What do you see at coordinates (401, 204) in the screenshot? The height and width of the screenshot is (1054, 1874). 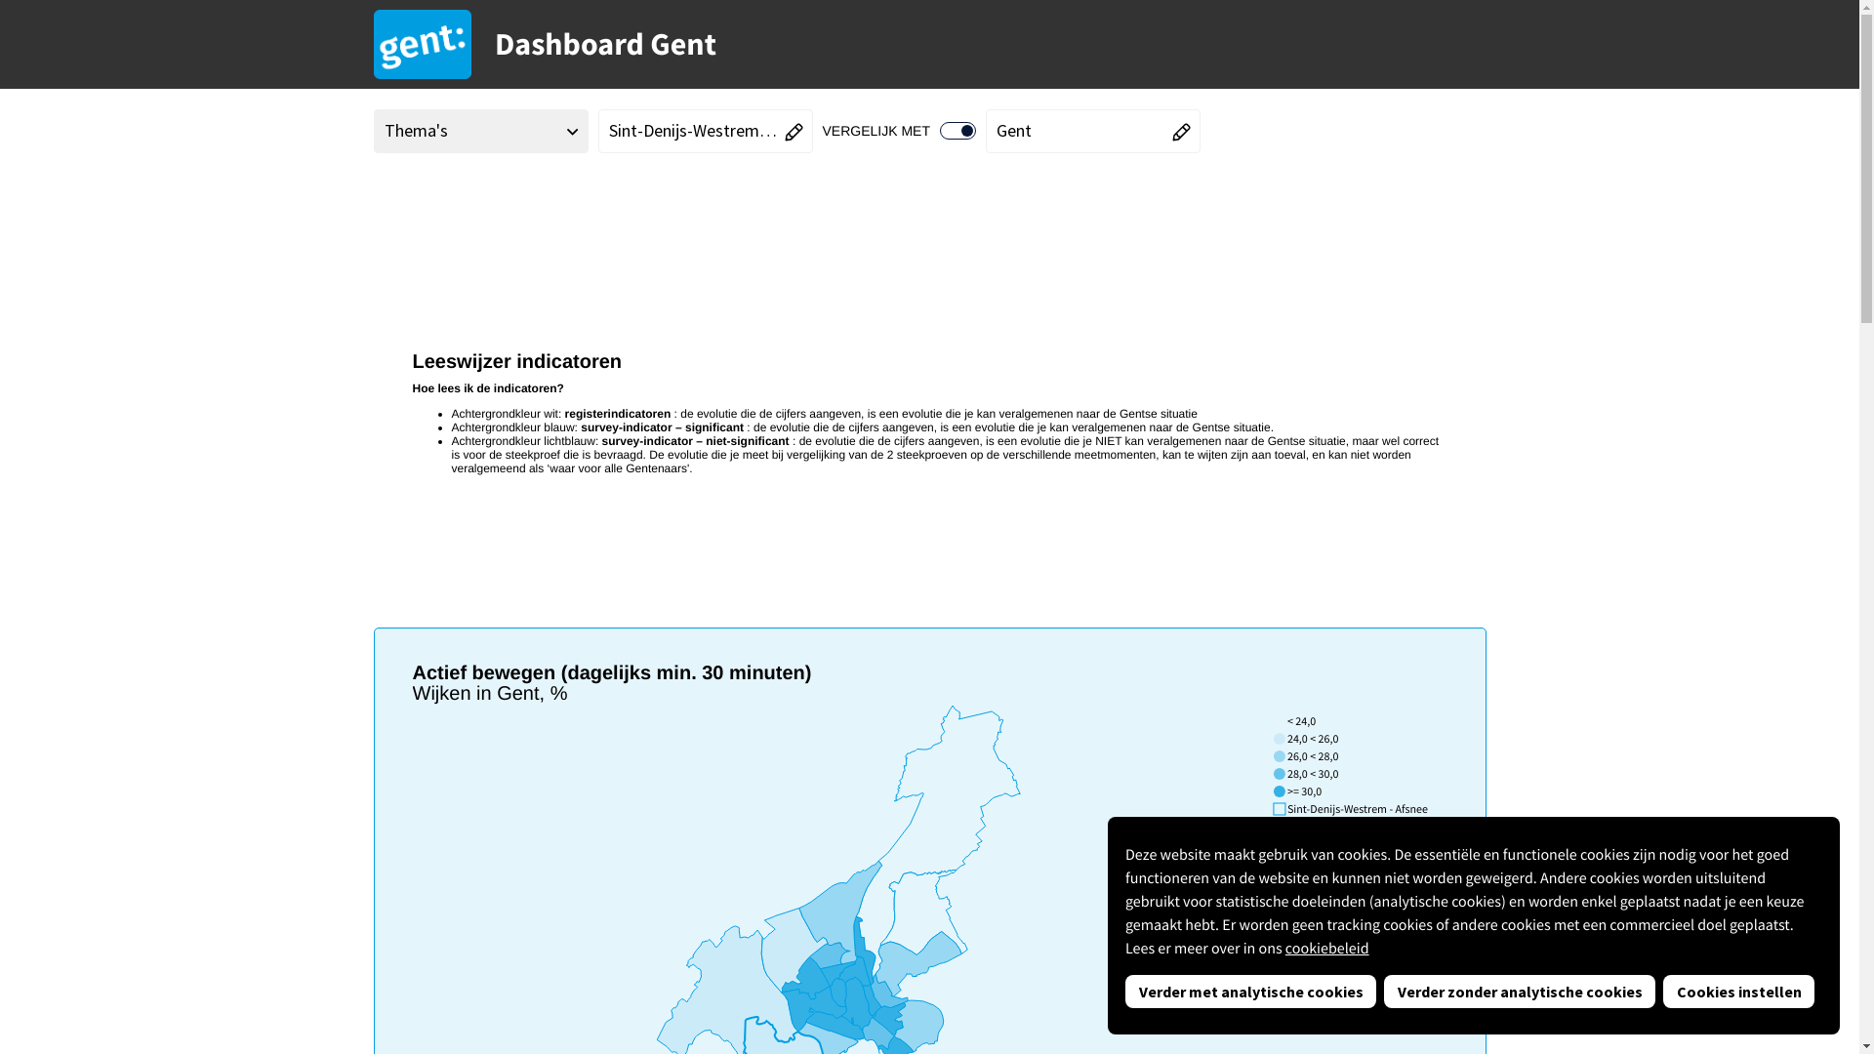 I see `Home` at bounding box center [401, 204].